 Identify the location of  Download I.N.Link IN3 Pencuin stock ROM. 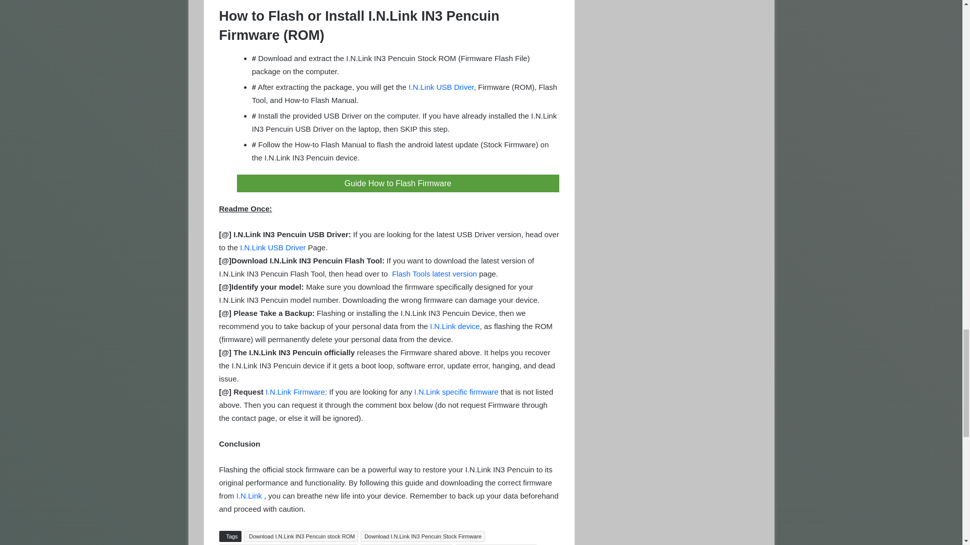
(301, 536).